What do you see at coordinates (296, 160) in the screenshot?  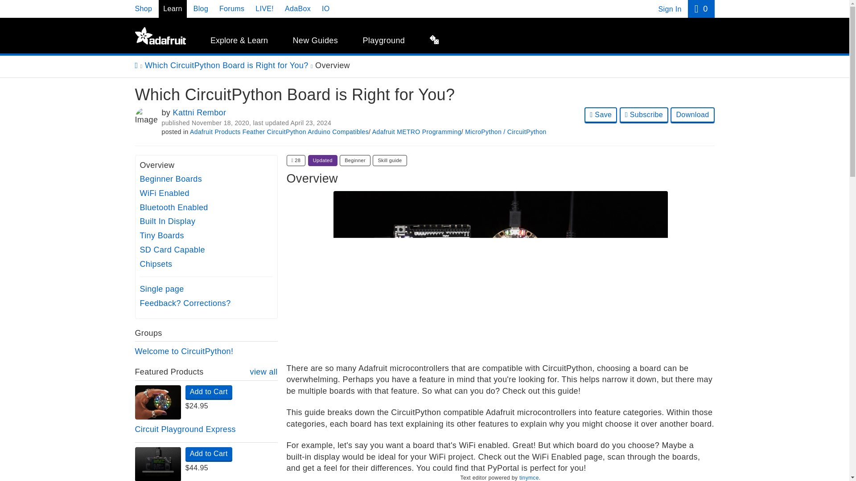 I see `Saves` at bounding box center [296, 160].